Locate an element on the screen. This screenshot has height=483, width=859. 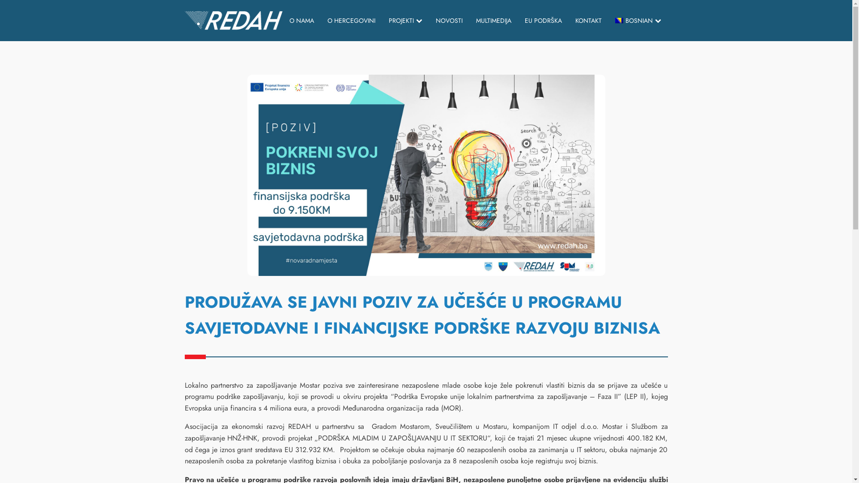
O NAMA is located at coordinates (302, 21).